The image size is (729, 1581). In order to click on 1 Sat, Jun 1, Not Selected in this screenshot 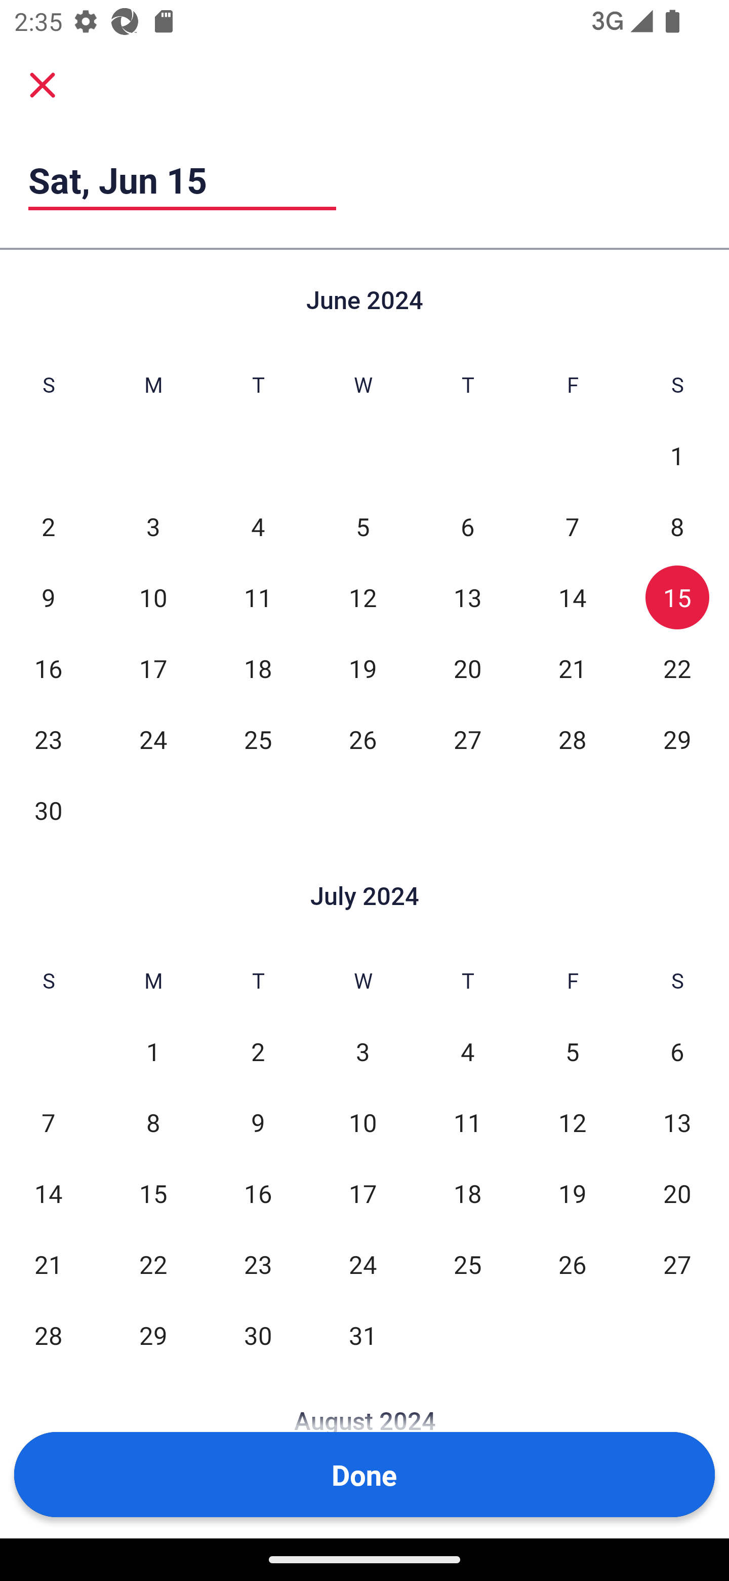, I will do `click(677, 456)`.